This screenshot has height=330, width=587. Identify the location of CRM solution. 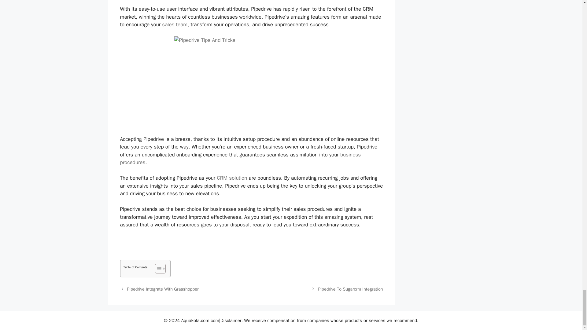
(232, 178).